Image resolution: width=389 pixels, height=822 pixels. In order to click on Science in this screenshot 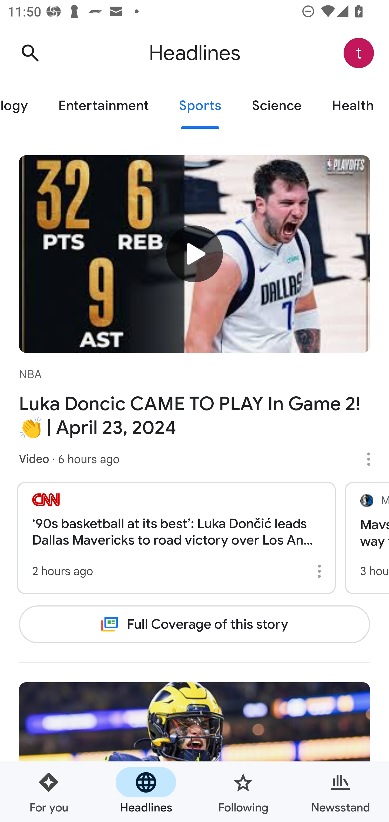, I will do `click(277, 106)`.